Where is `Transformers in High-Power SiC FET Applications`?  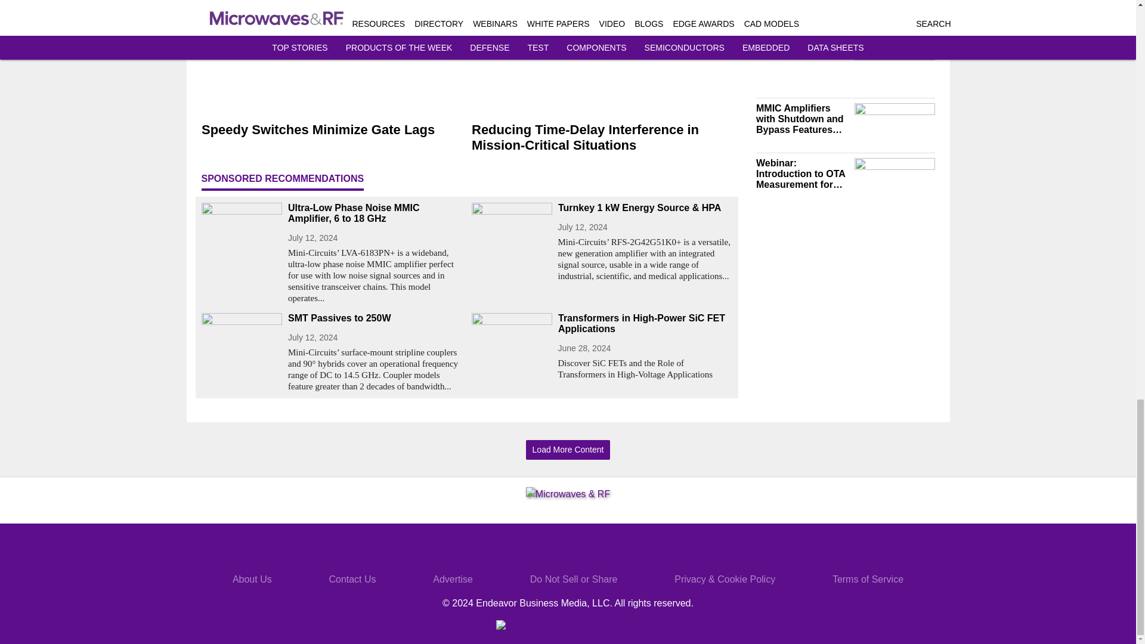 Transformers in High-Power SiC FET Applications is located at coordinates (645, 323).